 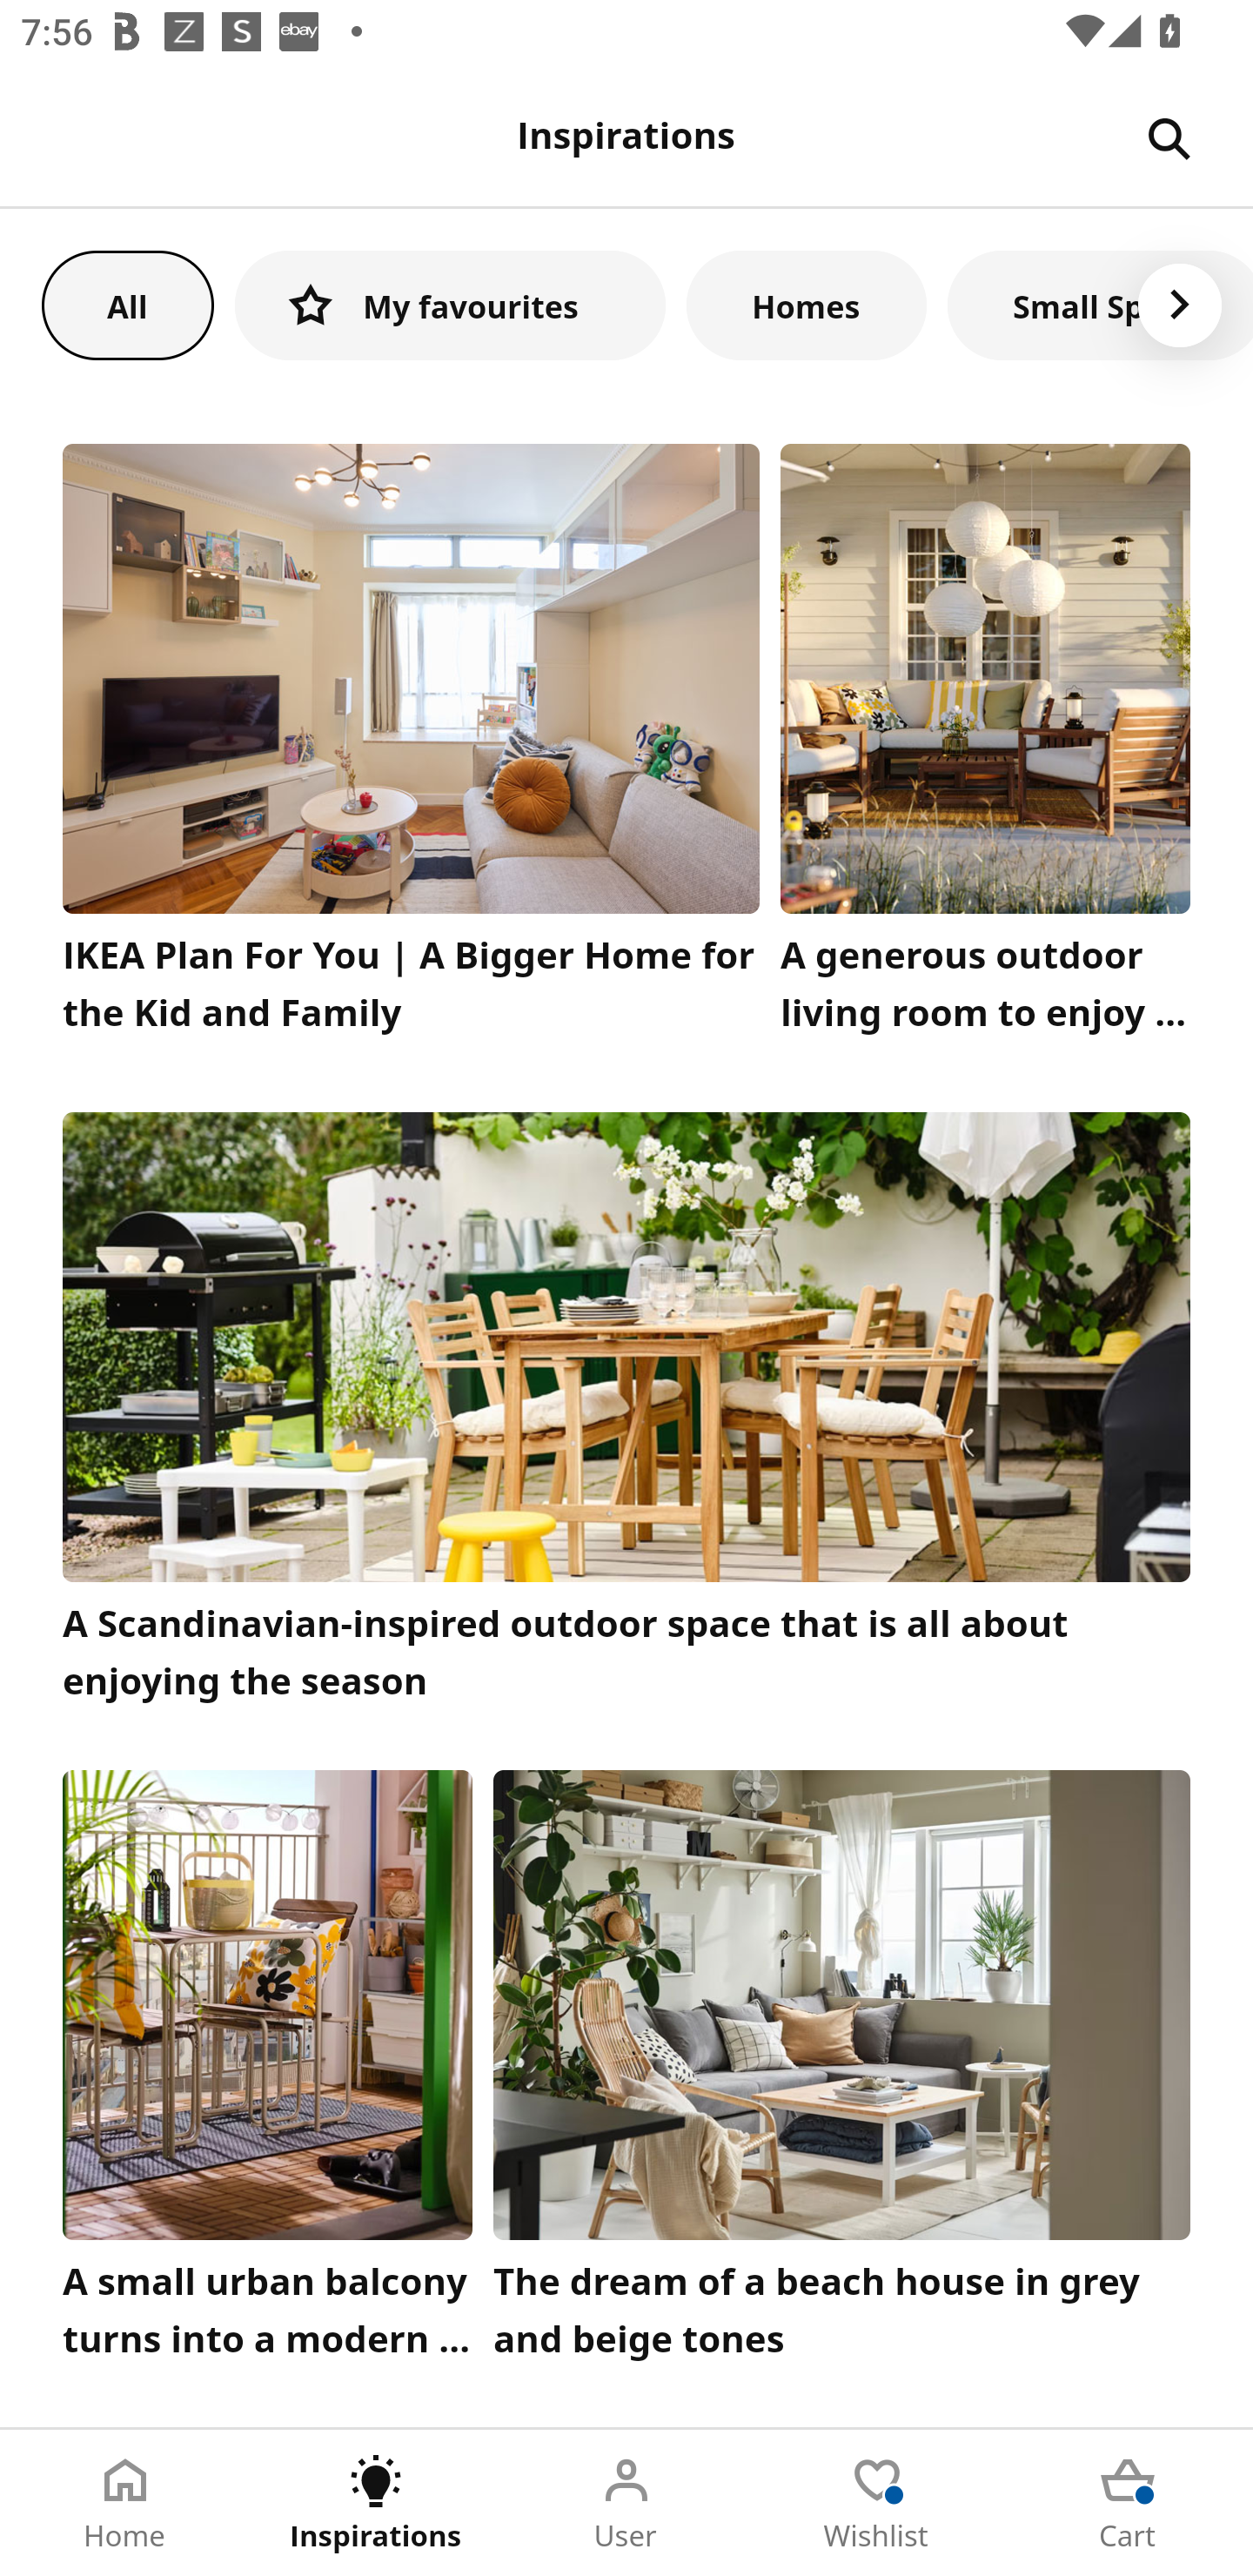 I want to click on My favourites, so click(x=450, y=305).